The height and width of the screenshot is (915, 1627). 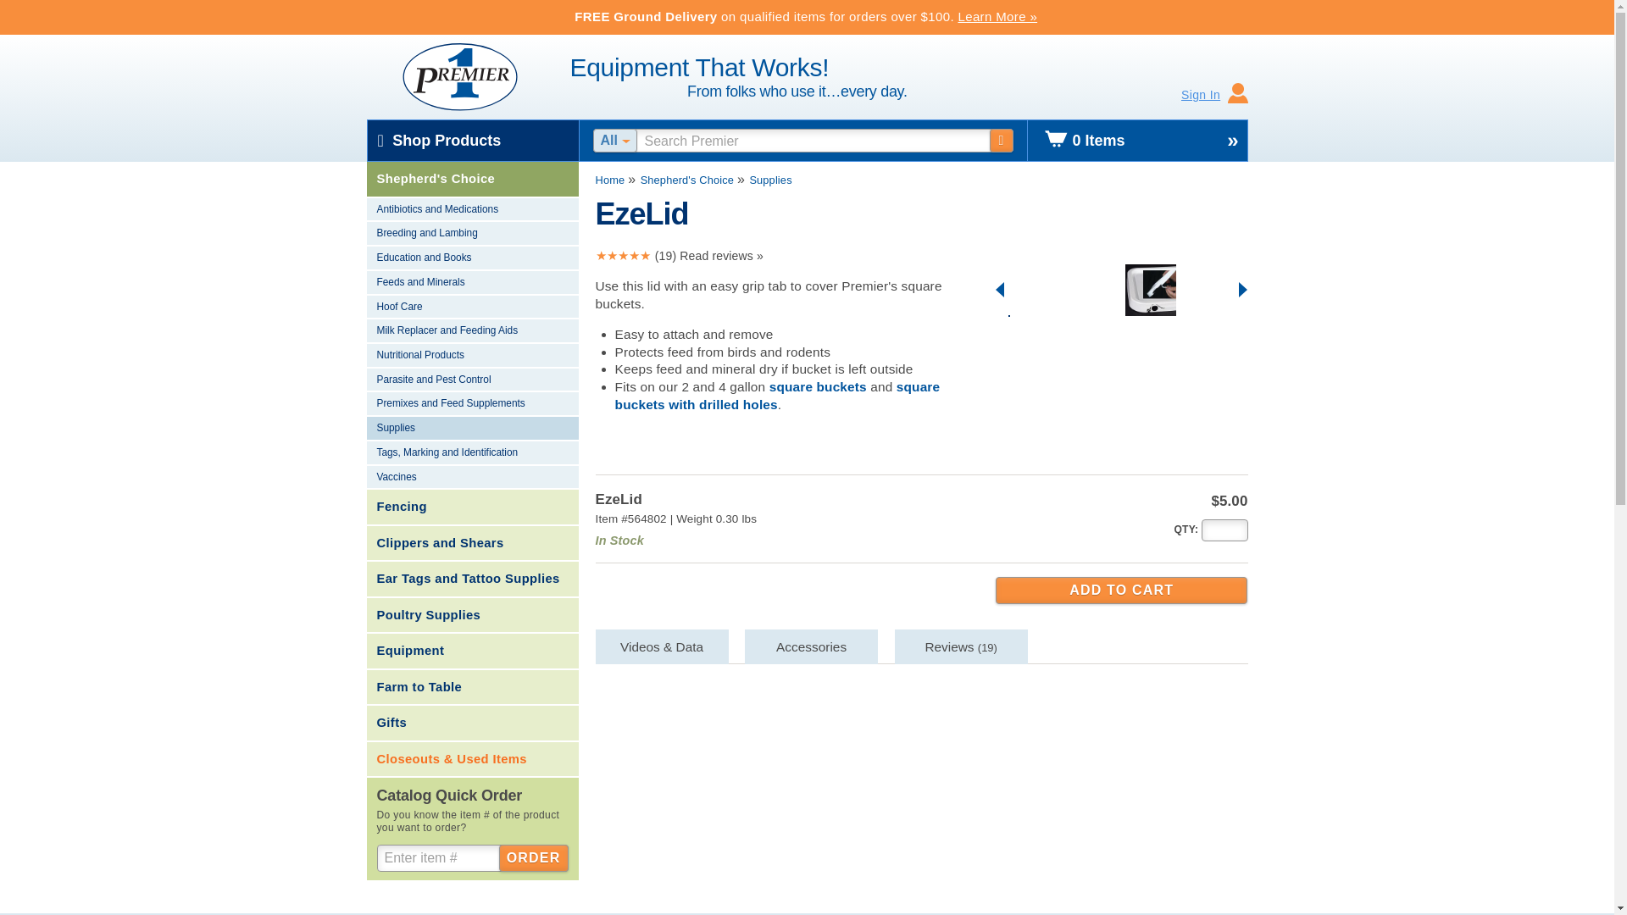 I want to click on Hoof Care, so click(x=471, y=308).